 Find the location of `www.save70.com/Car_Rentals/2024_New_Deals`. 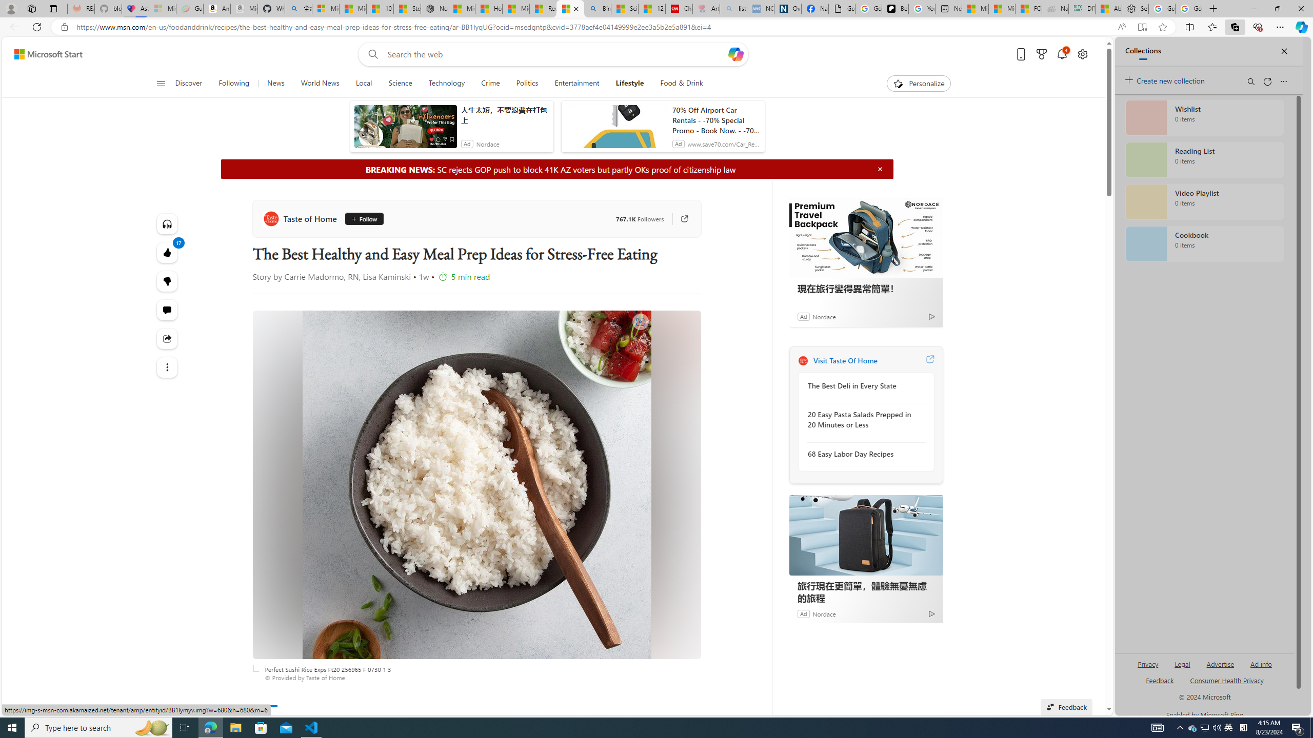

www.save70.com/Car_Rentals/2024_New_Deals is located at coordinates (723, 144).